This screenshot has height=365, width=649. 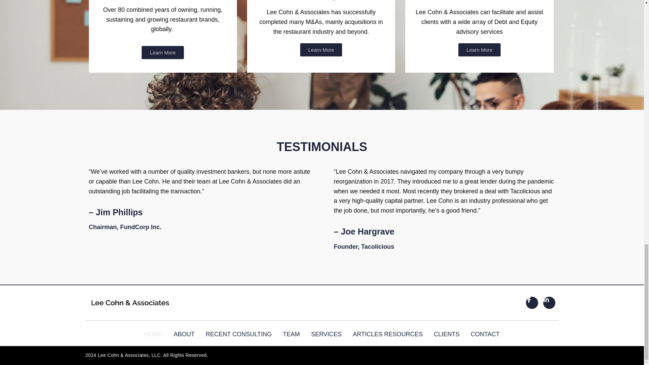 What do you see at coordinates (326, 334) in the screenshot?
I see `SERVICES` at bounding box center [326, 334].